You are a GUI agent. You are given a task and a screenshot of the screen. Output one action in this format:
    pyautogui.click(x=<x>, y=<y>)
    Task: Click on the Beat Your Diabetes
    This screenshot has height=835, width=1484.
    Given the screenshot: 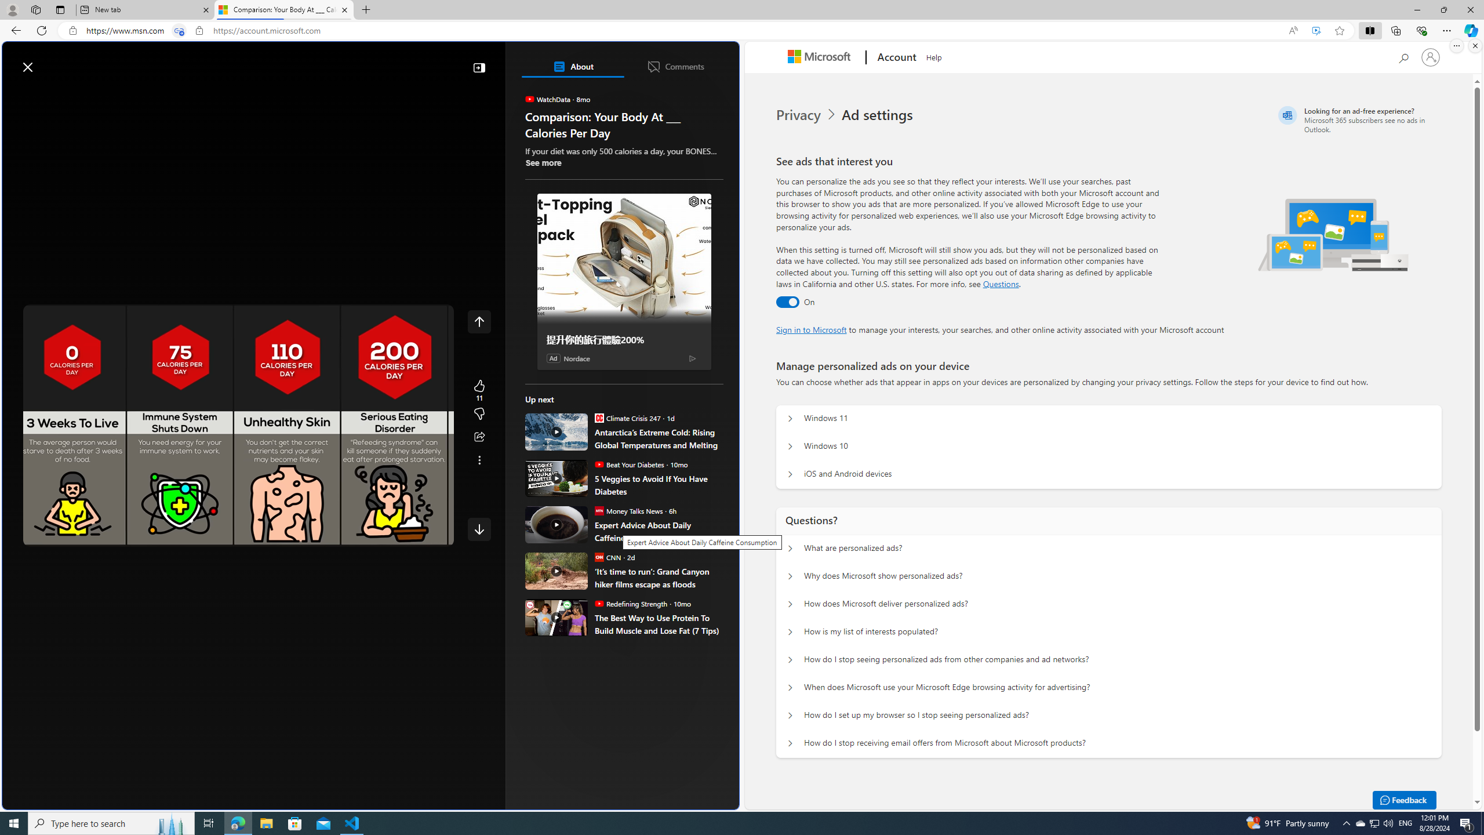 What is the action you would take?
    pyautogui.click(x=598, y=464)
    